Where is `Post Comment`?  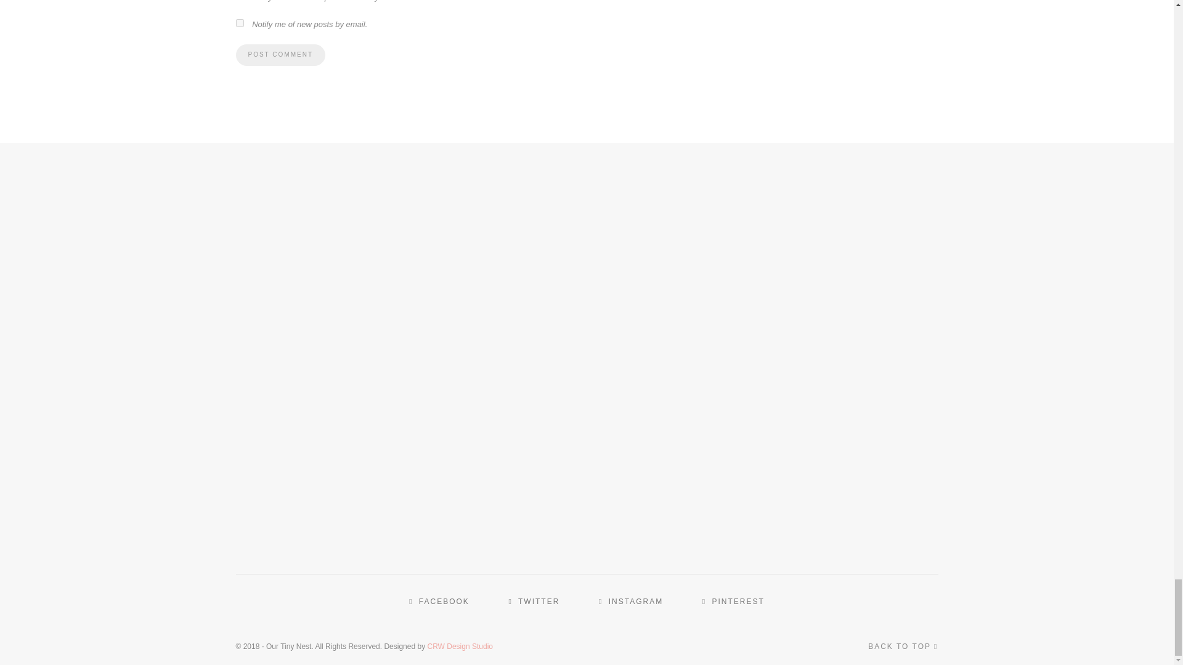 Post Comment is located at coordinates (280, 55).